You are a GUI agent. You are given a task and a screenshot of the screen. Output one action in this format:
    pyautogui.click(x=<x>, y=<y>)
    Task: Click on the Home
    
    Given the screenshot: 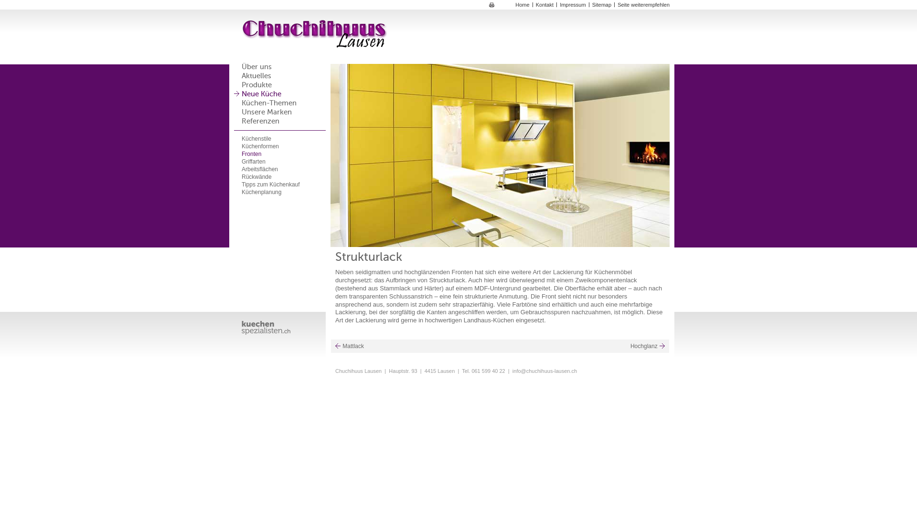 What is the action you would take?
    pyautogui.click(x=522, y=5)
    